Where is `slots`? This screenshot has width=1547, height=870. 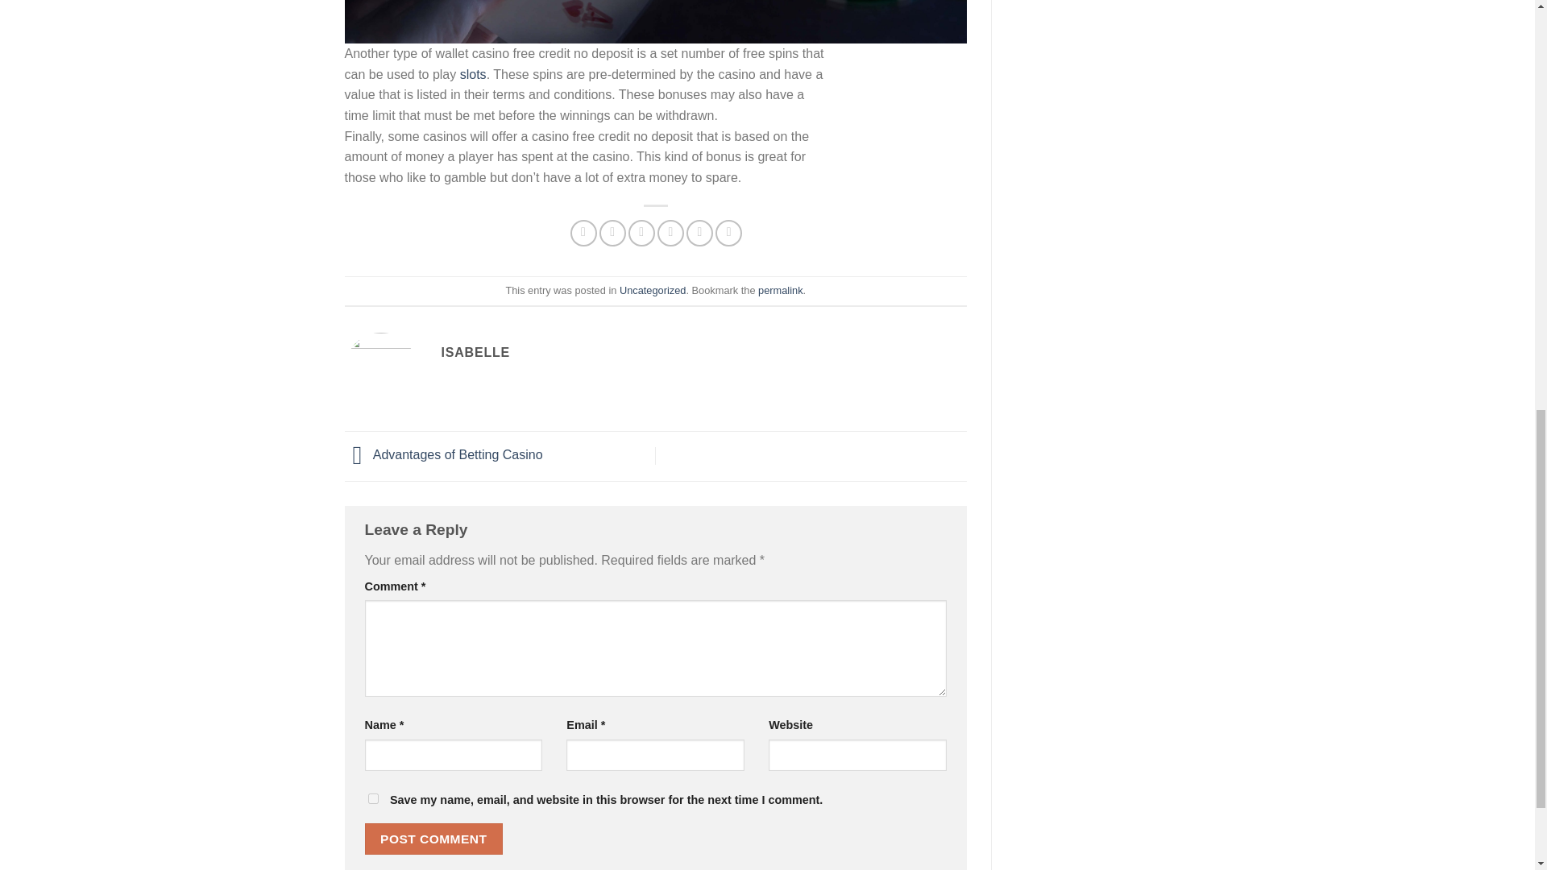 slots is located at coordinates (473, 74).